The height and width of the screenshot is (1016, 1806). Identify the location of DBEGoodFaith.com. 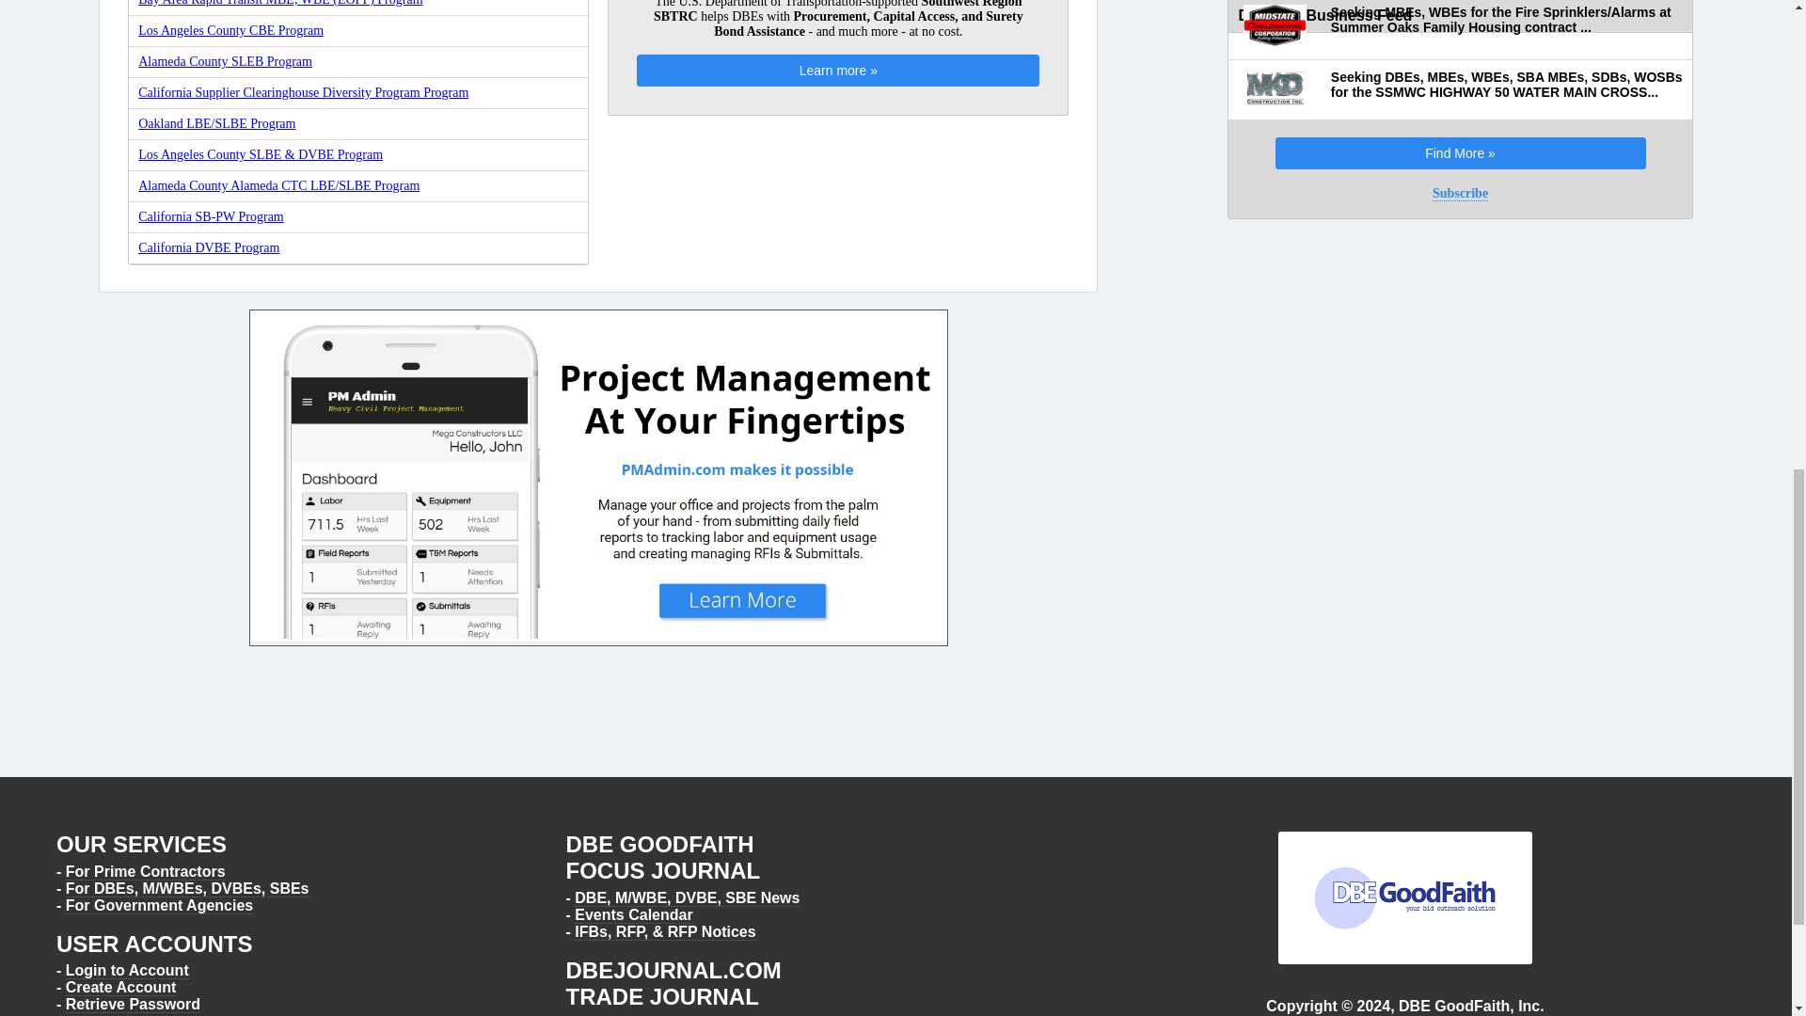
(1405, 897).